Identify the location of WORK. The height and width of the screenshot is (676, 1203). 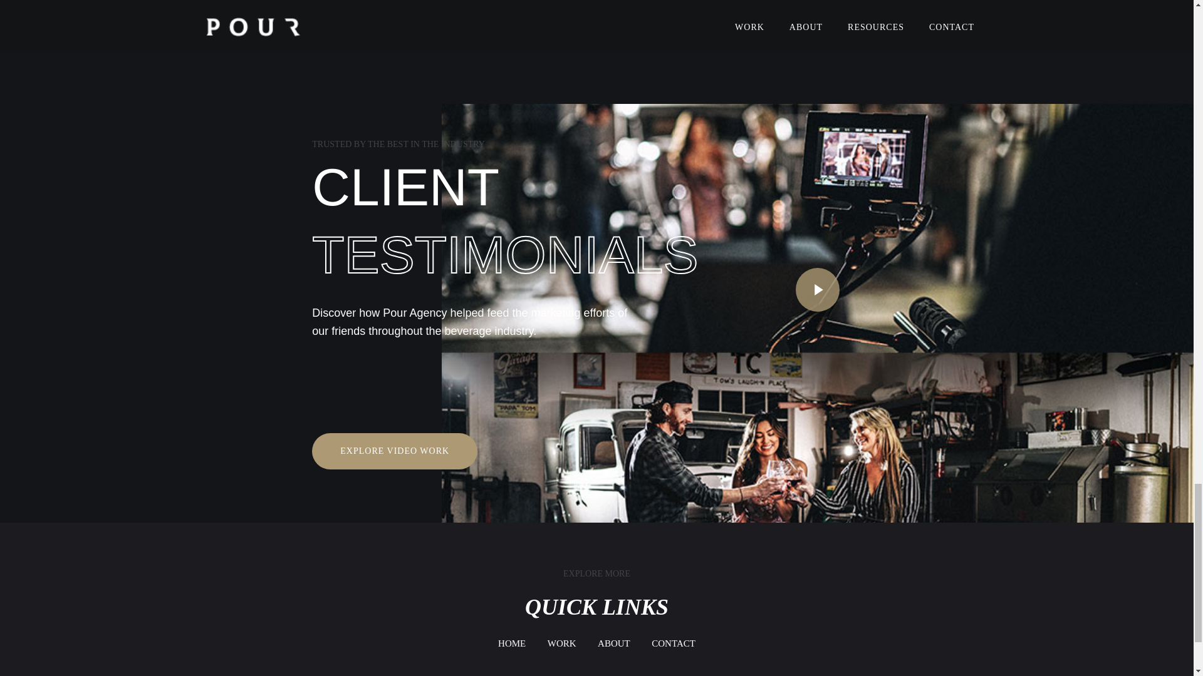
(561, 643).